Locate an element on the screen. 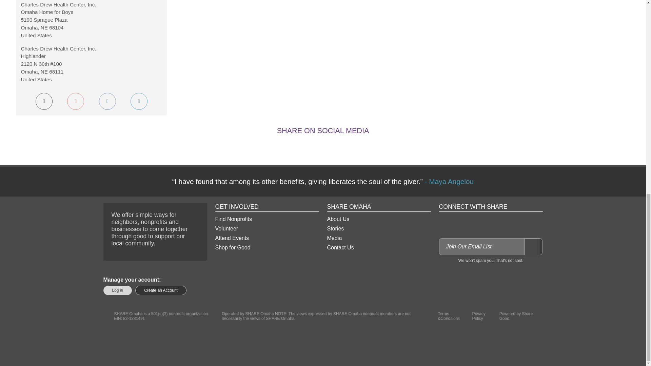  Share to Email is located at coordinates (347, 147).